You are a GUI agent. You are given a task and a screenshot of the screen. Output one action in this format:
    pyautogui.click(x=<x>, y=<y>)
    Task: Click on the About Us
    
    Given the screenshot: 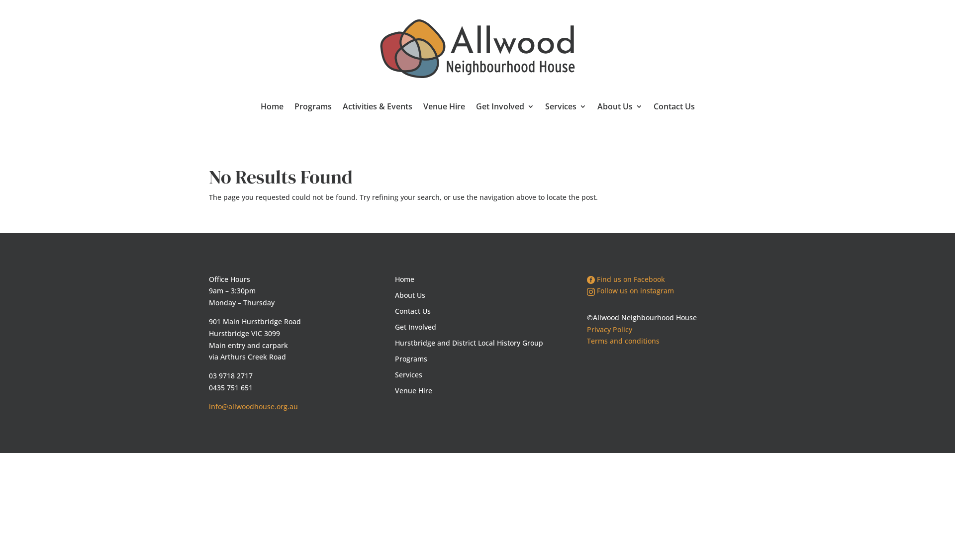 What is the action you would take?
    pyautogui.click(x=477, y=295)
    